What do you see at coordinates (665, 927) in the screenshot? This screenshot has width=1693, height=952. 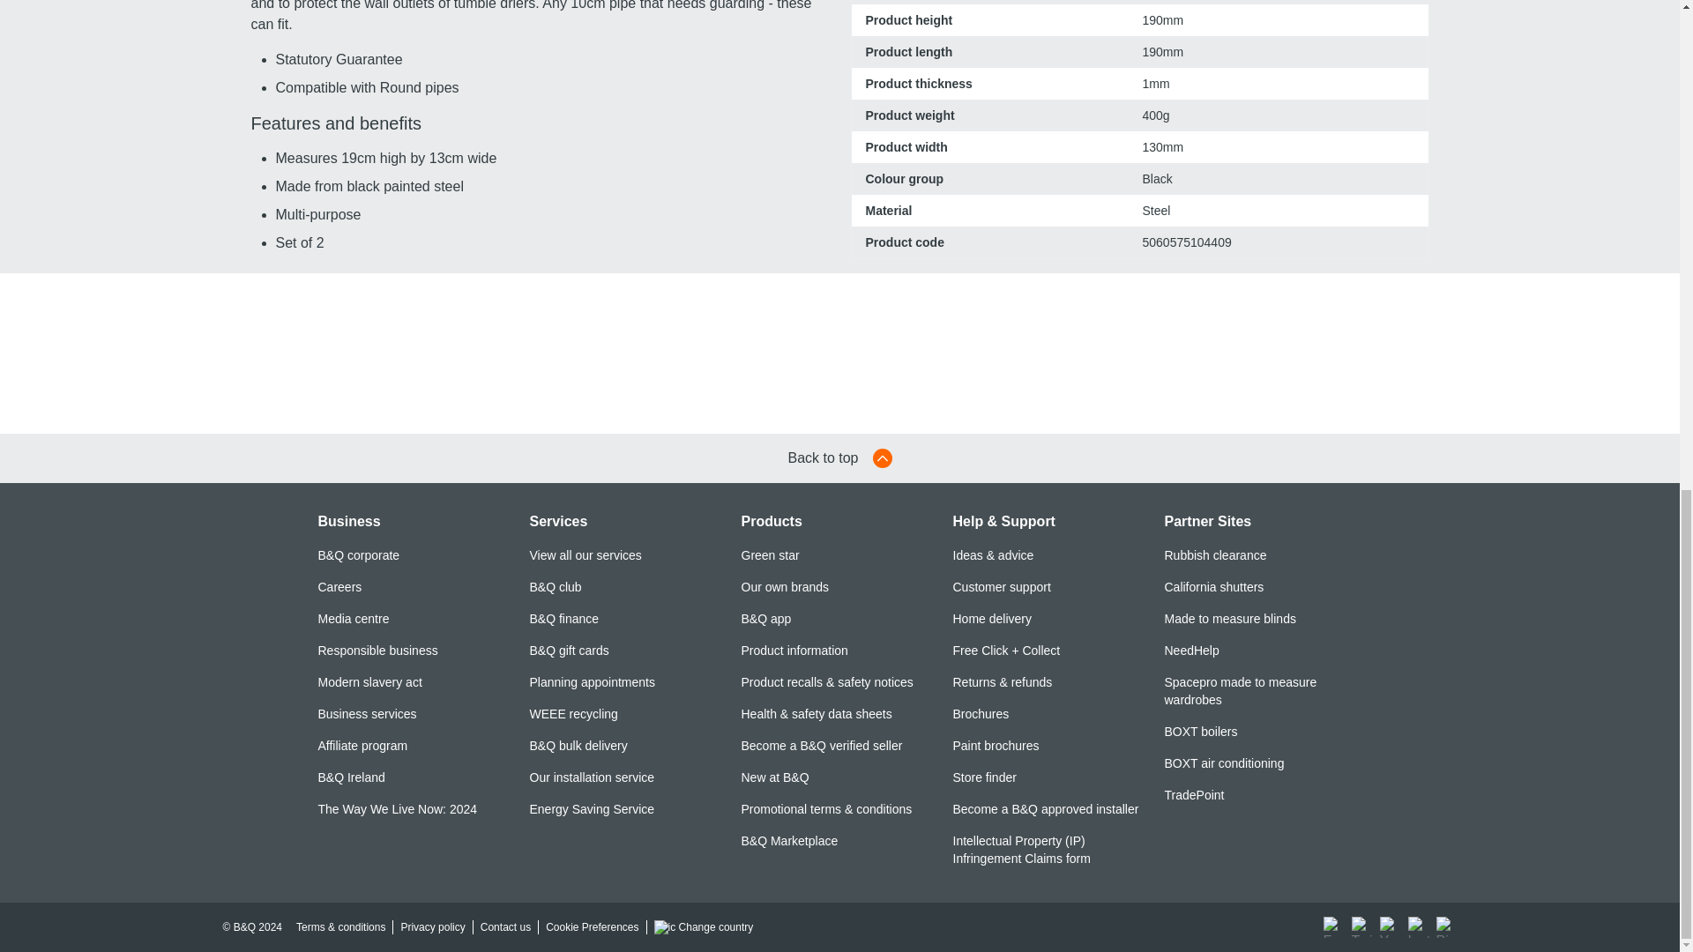 I see `icons.globe` at bounding box center [665, 927].